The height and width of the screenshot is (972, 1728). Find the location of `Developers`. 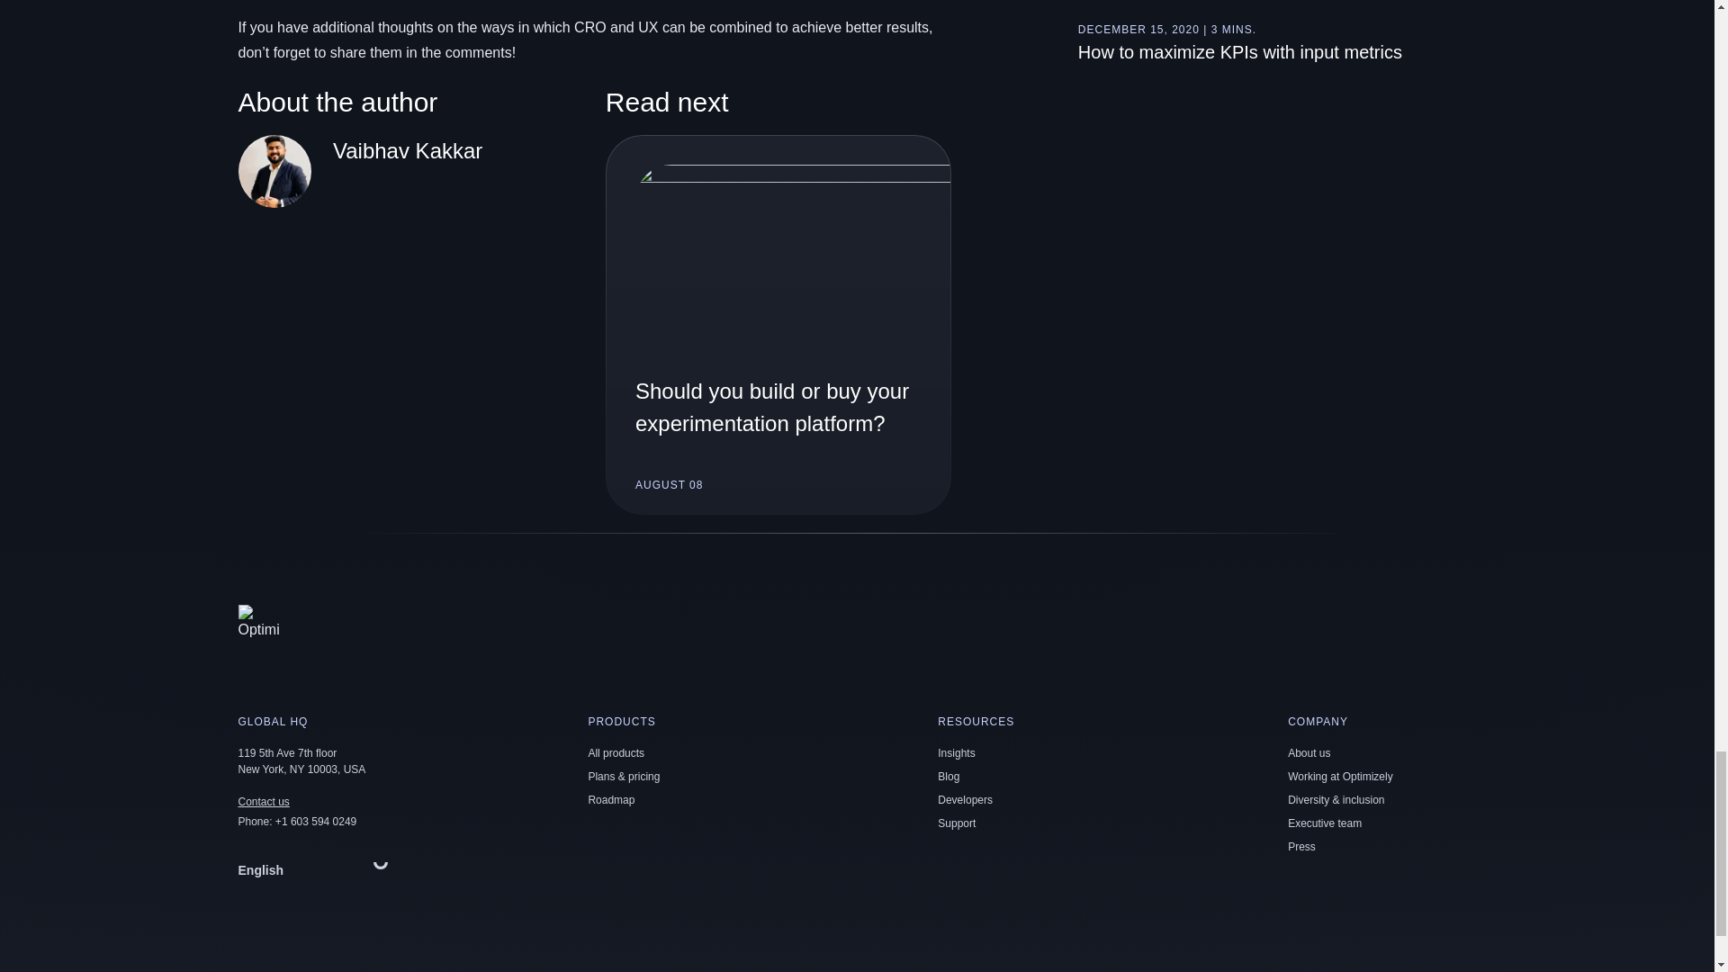

Developers is located at coordinates (965, 800).